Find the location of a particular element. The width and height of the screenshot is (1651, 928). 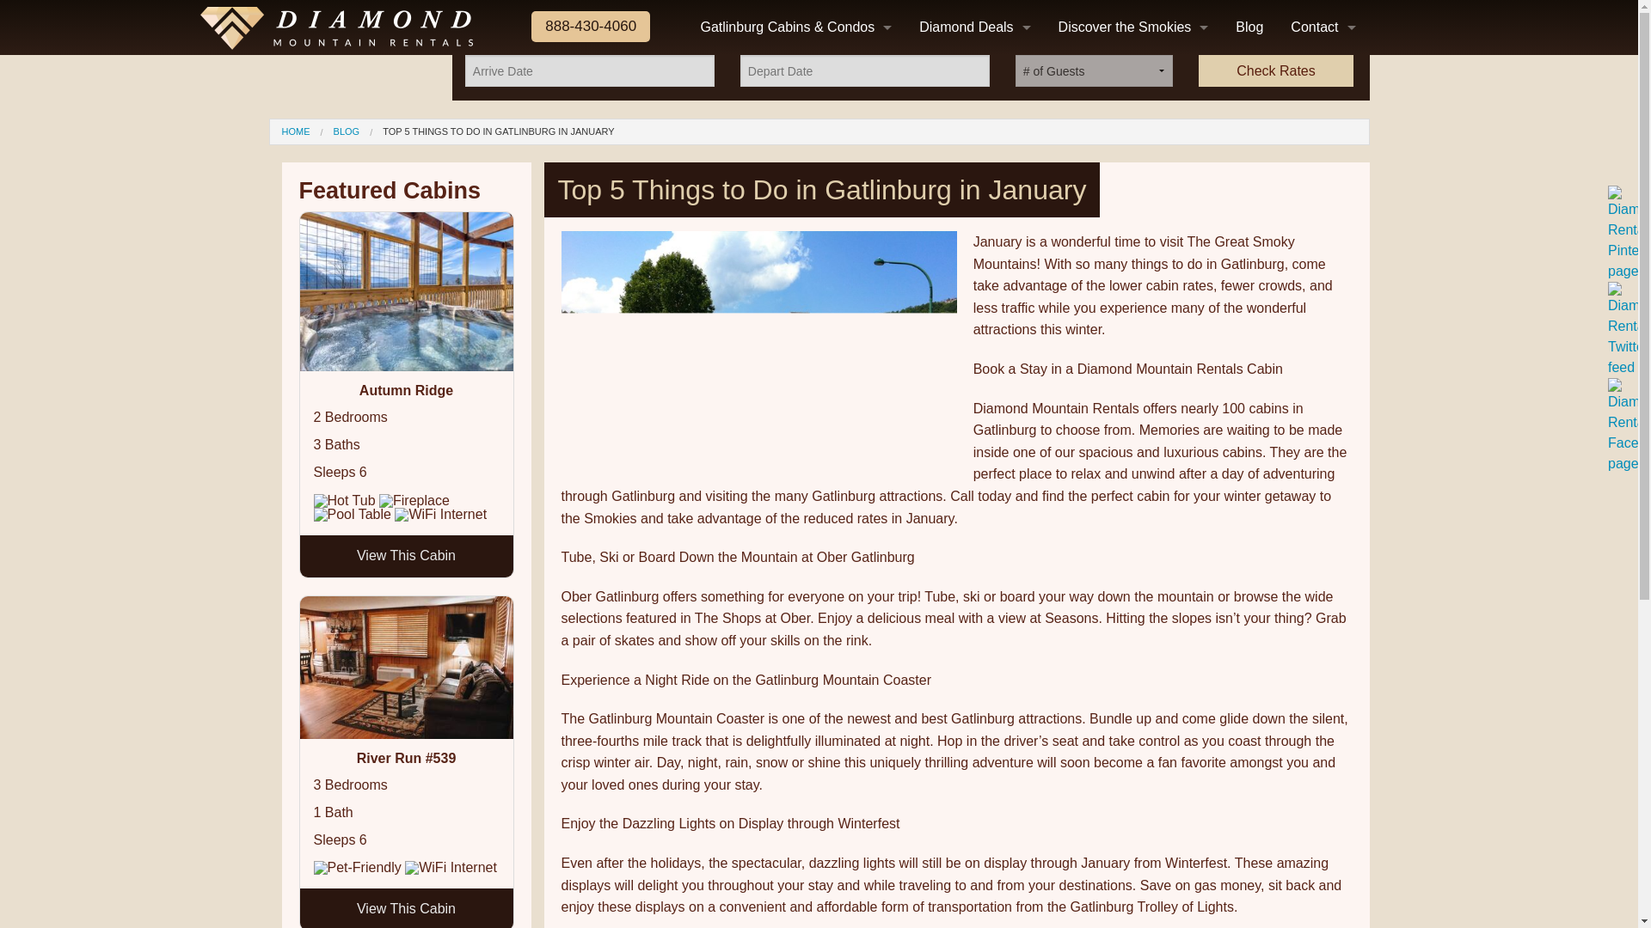

Pool Table is located at coordinates (351, 514).